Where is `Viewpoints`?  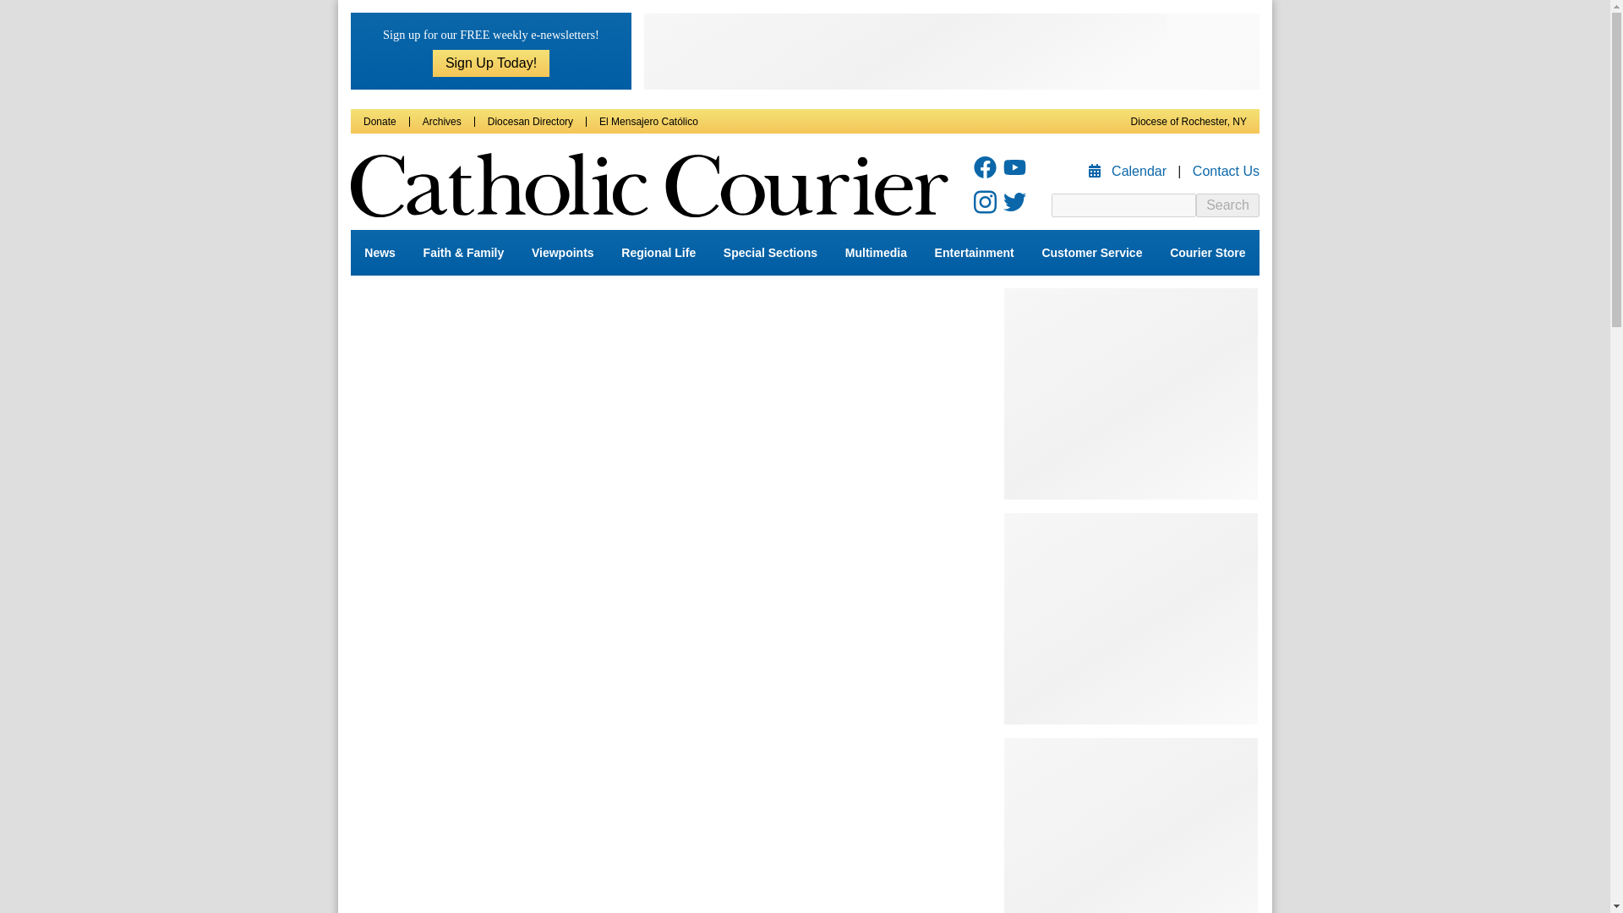 Viewpoints is located at coordinates (562, 253).